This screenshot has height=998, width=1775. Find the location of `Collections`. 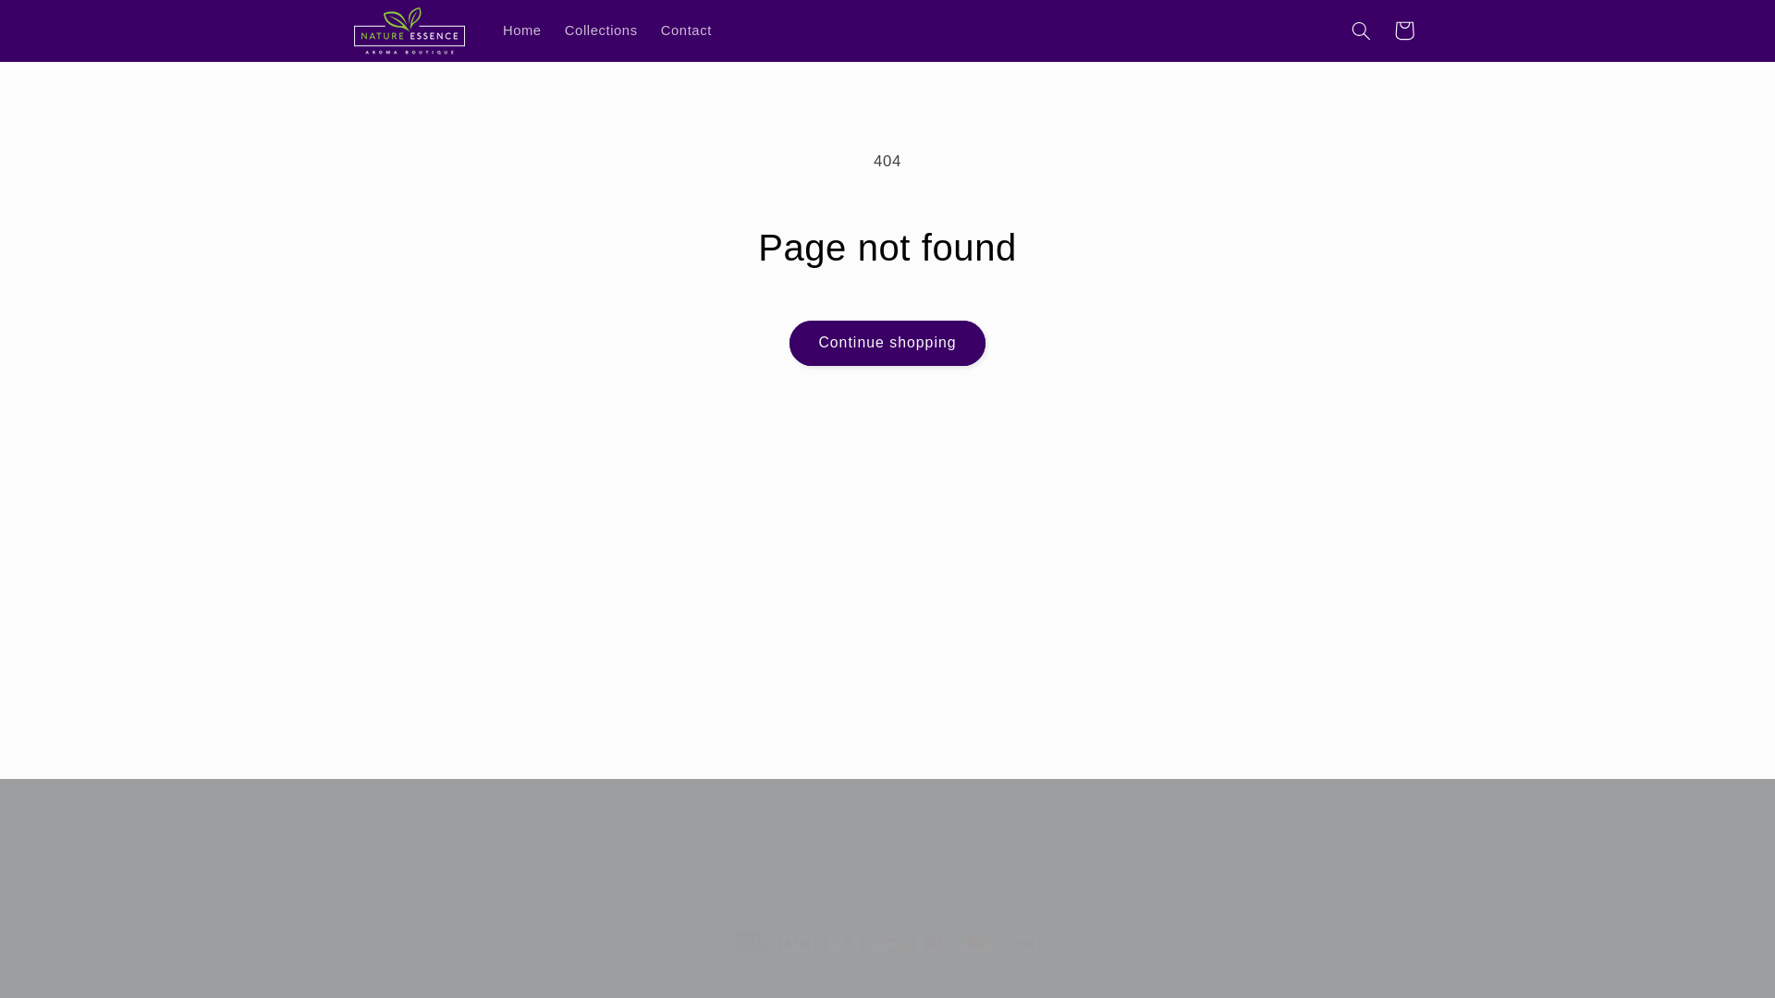

Collections is located at coordinates (601, 30).